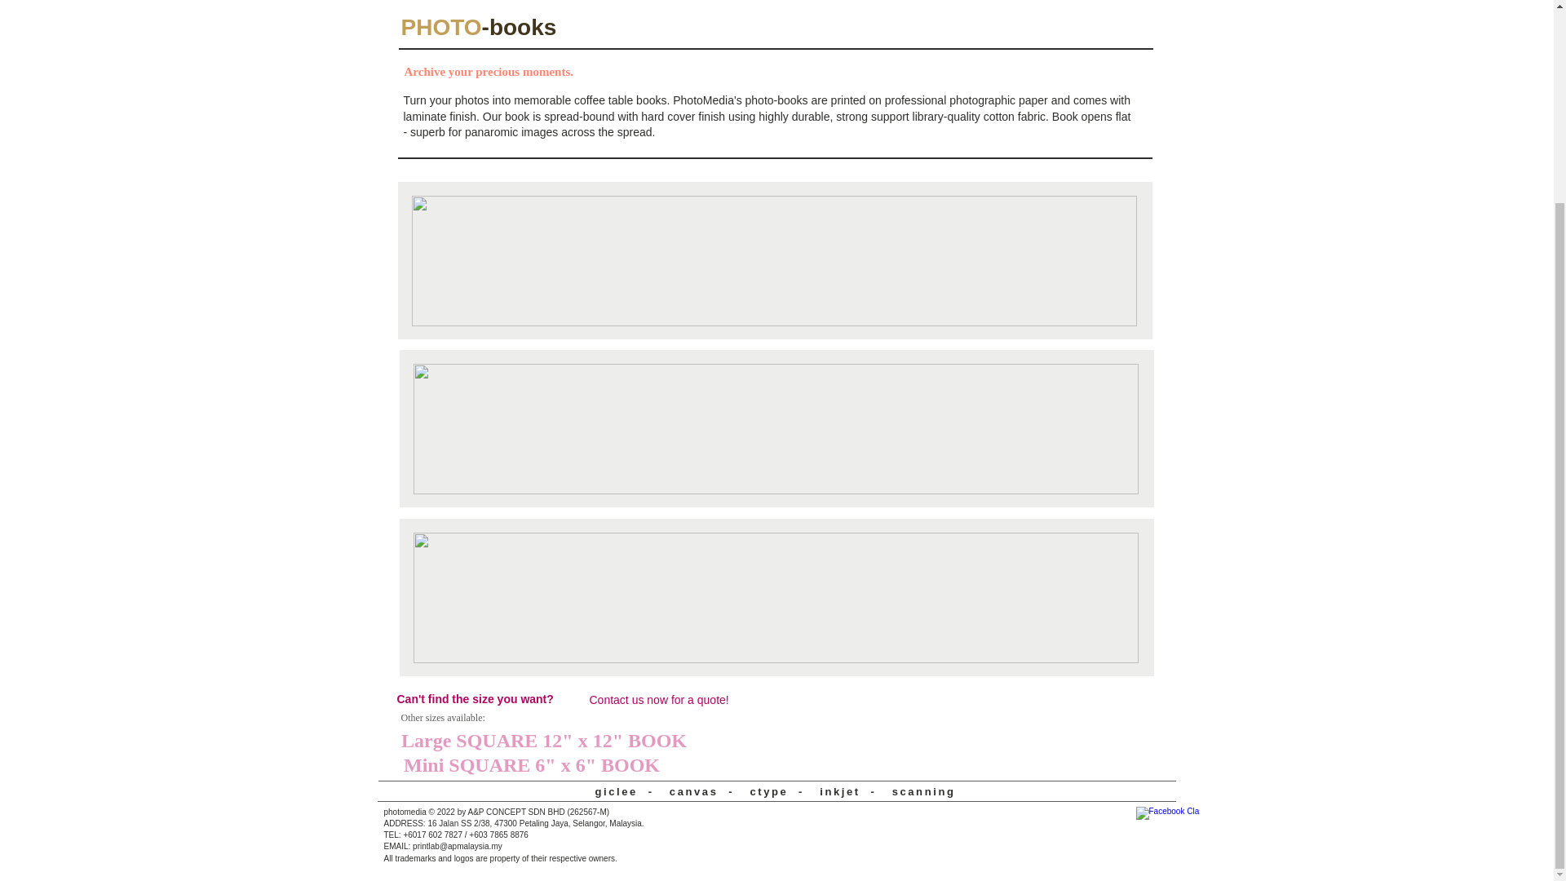  Describe the element at coordinates (543, 742) in the screenshot. I see `Large SQUARE 12" x 12" BOOK` at that location.